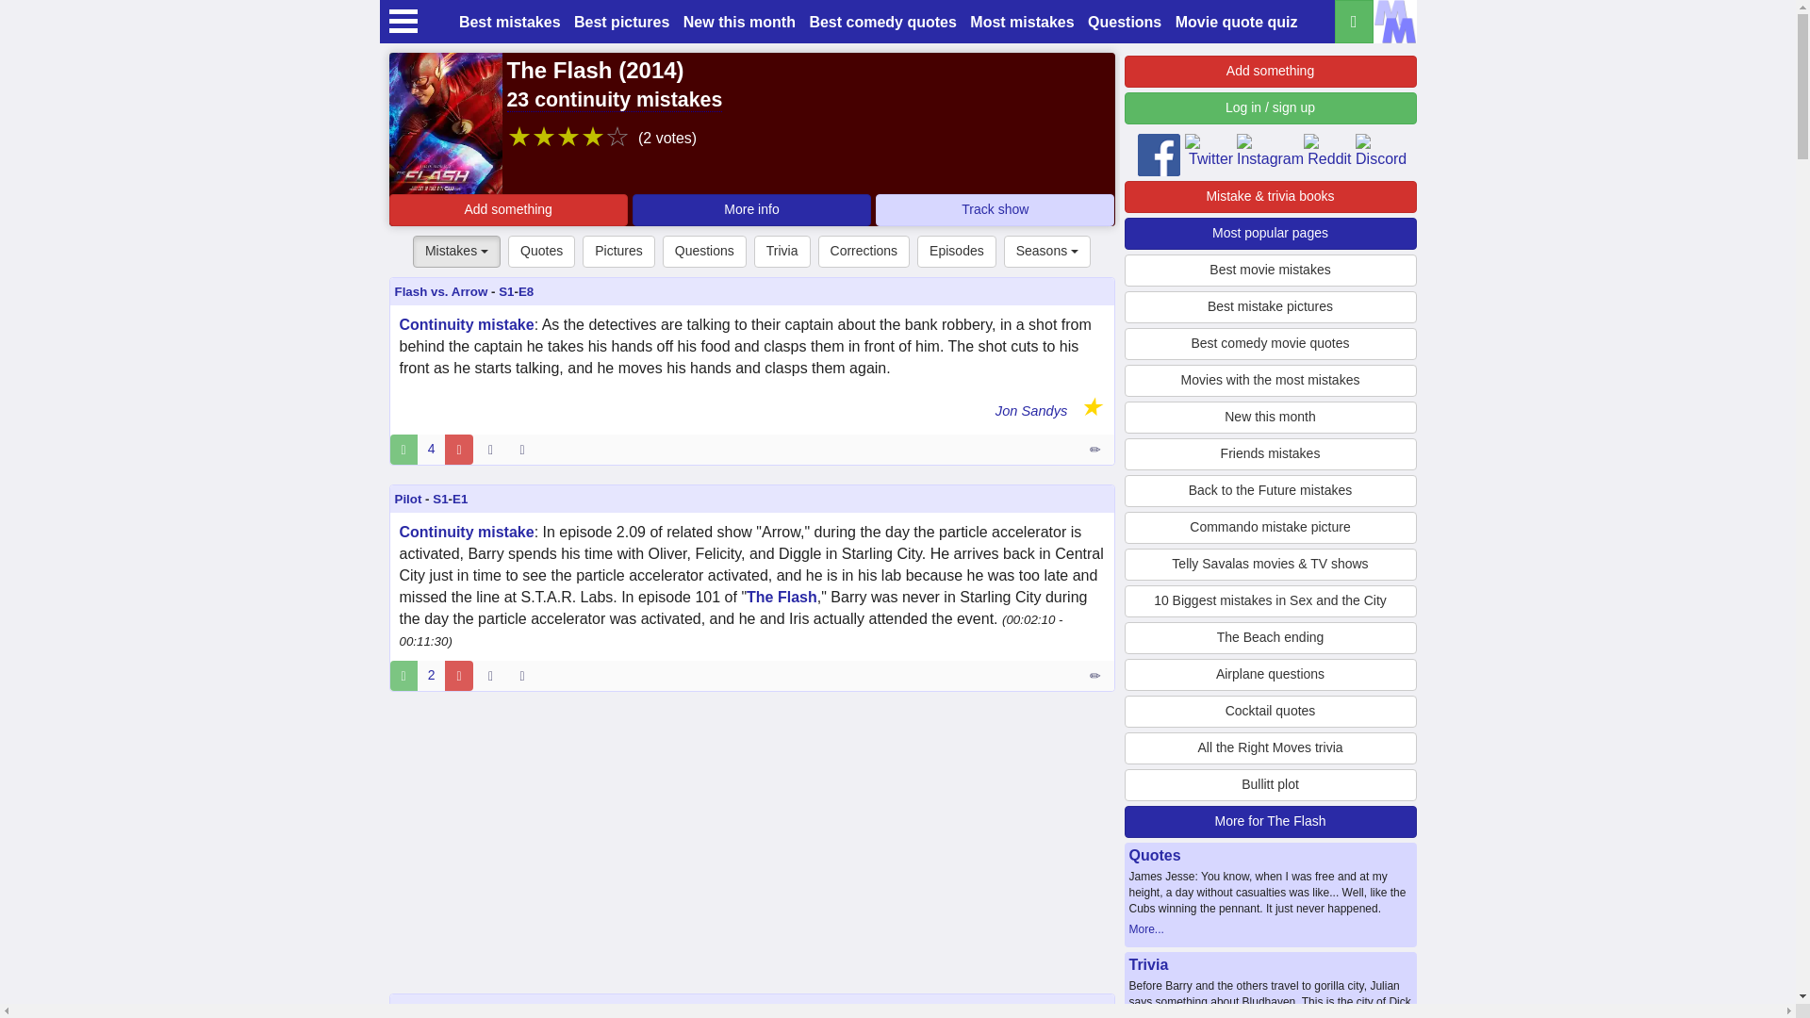  Describe the element at coordinates (490, 675) in the screenshot. I see `ID 218719: 21st December 2015` at that location.